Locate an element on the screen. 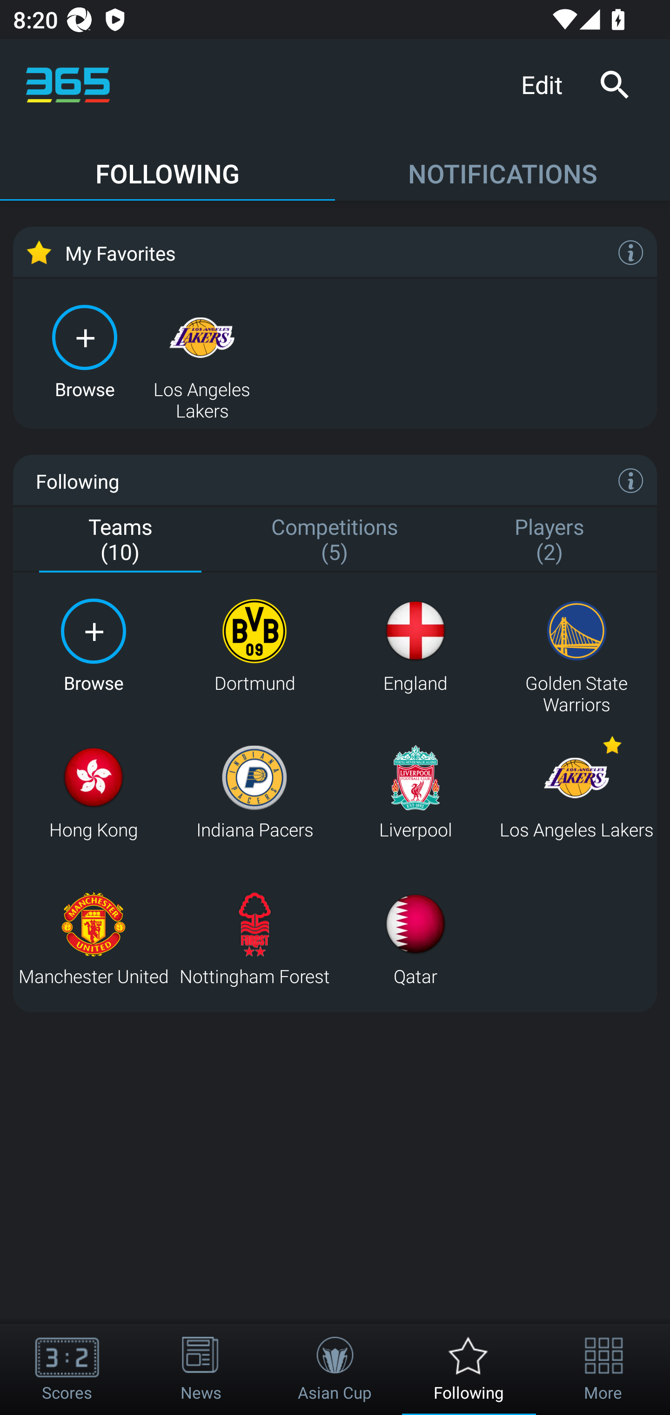 Image resolution: width=670 pixels, height=1415 pixels. Manchester United is located at coordinates (93, 938).